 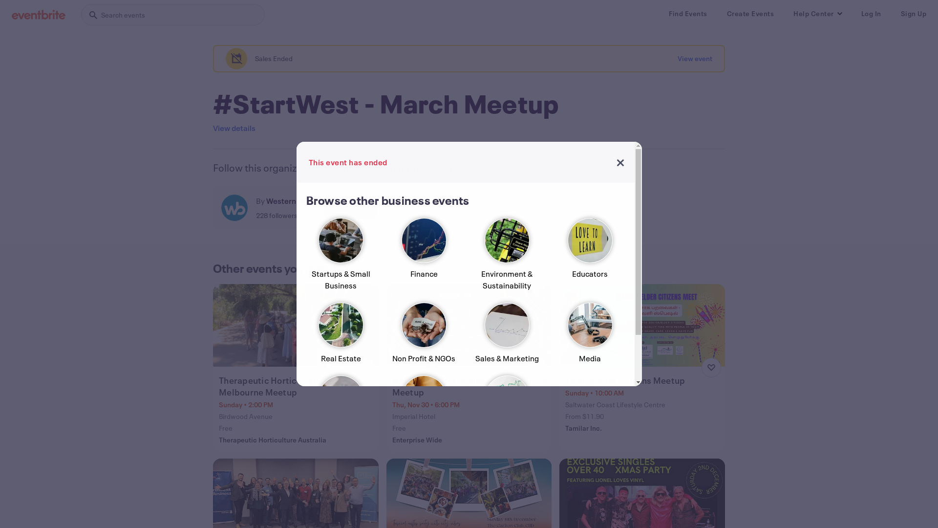 What do you see at coordinates (424, 258) in the screenshot?
I see `Finance` at bounding box center [424, 258].